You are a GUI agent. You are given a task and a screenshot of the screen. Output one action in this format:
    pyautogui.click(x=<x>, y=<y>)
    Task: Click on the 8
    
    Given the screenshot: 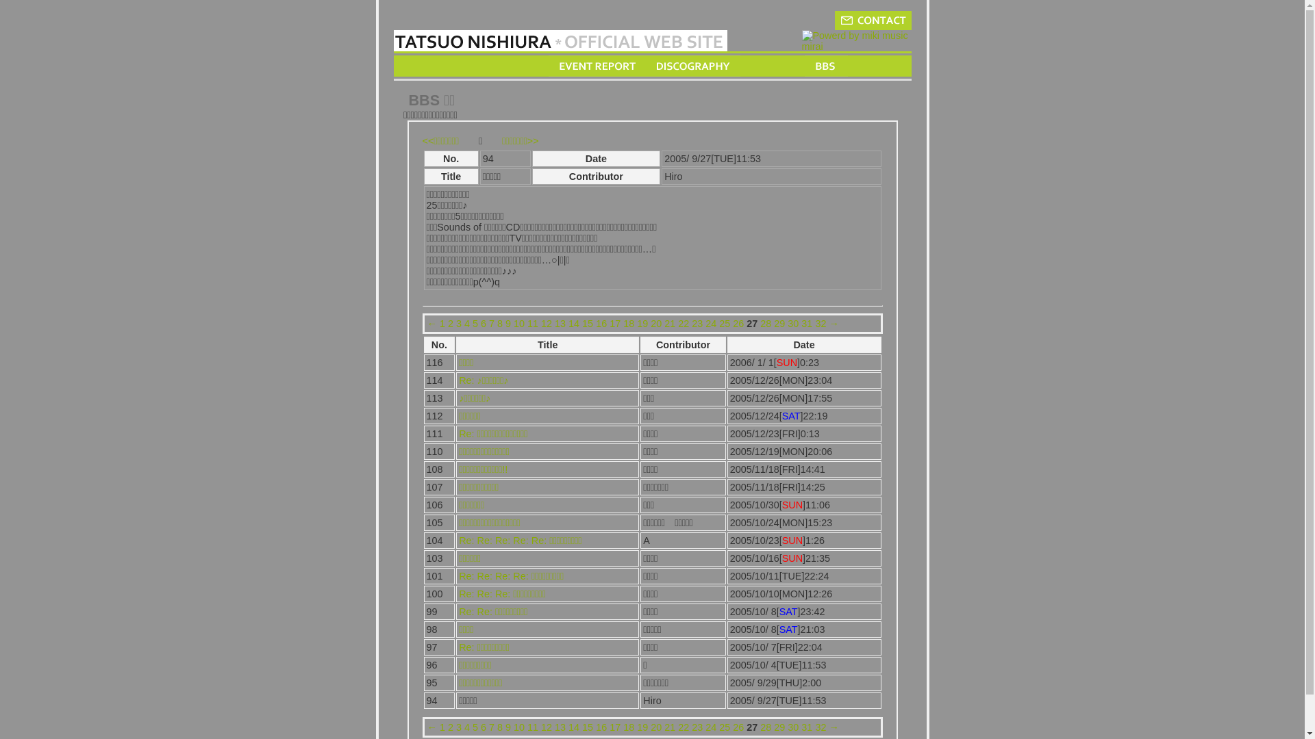 What is the action you would take?
    pyautogui.click(x=500, y=324)
    